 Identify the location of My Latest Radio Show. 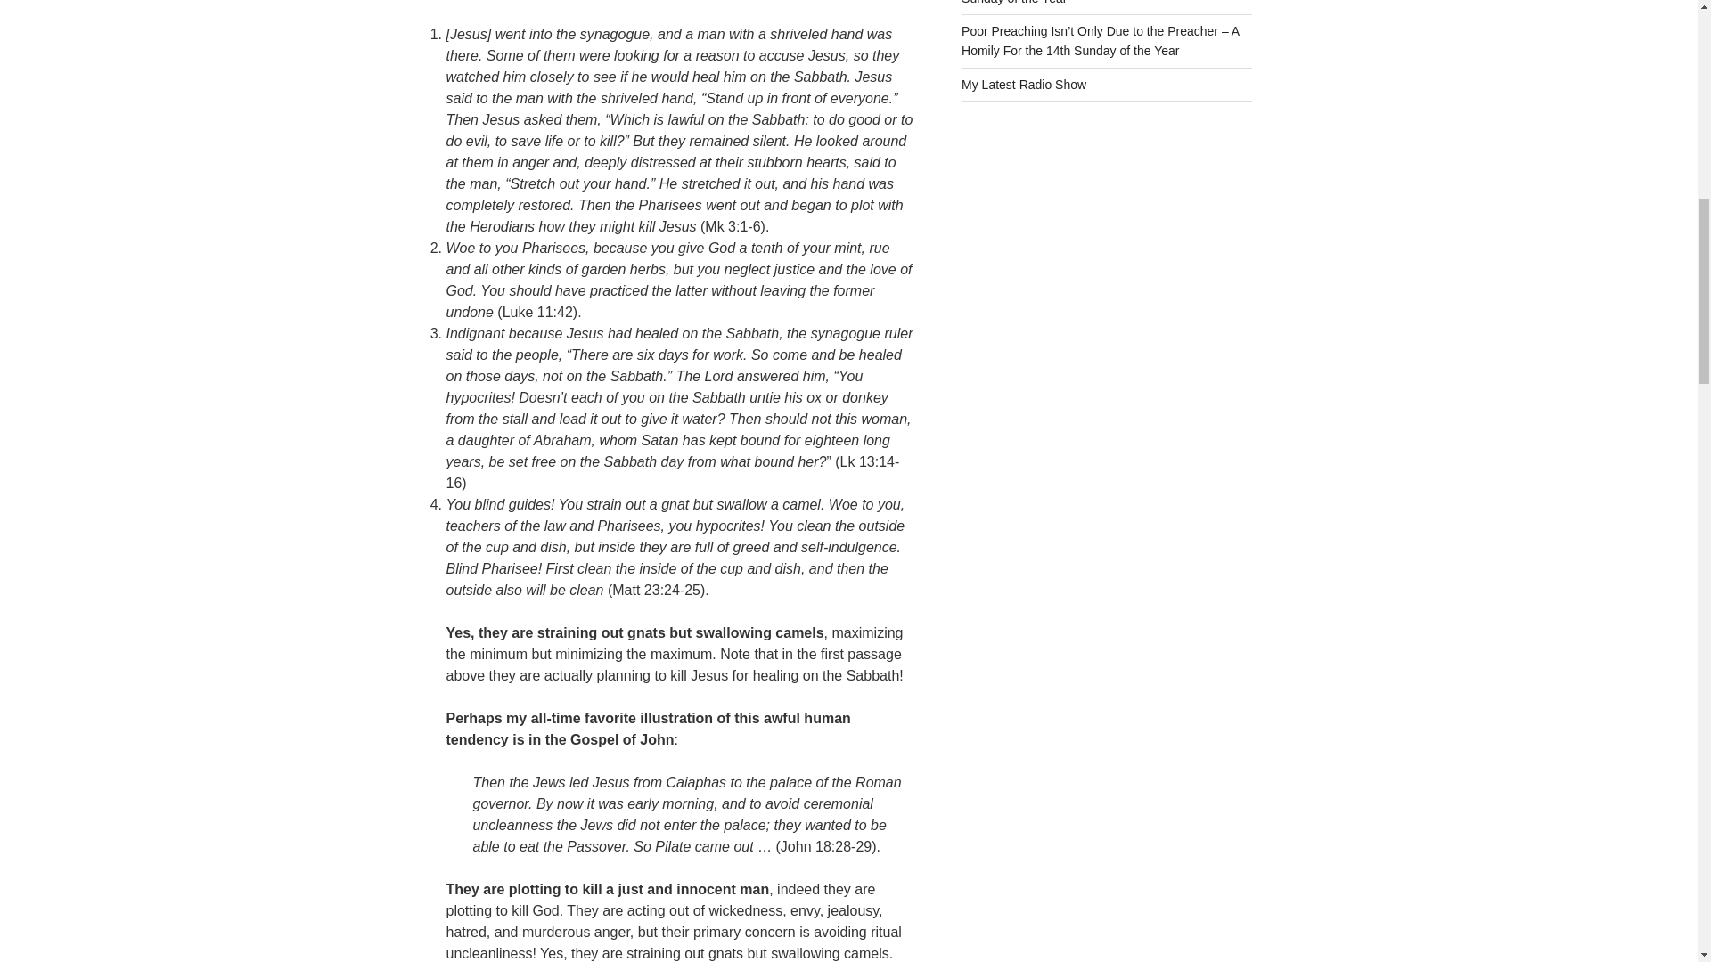
(1024, 84).